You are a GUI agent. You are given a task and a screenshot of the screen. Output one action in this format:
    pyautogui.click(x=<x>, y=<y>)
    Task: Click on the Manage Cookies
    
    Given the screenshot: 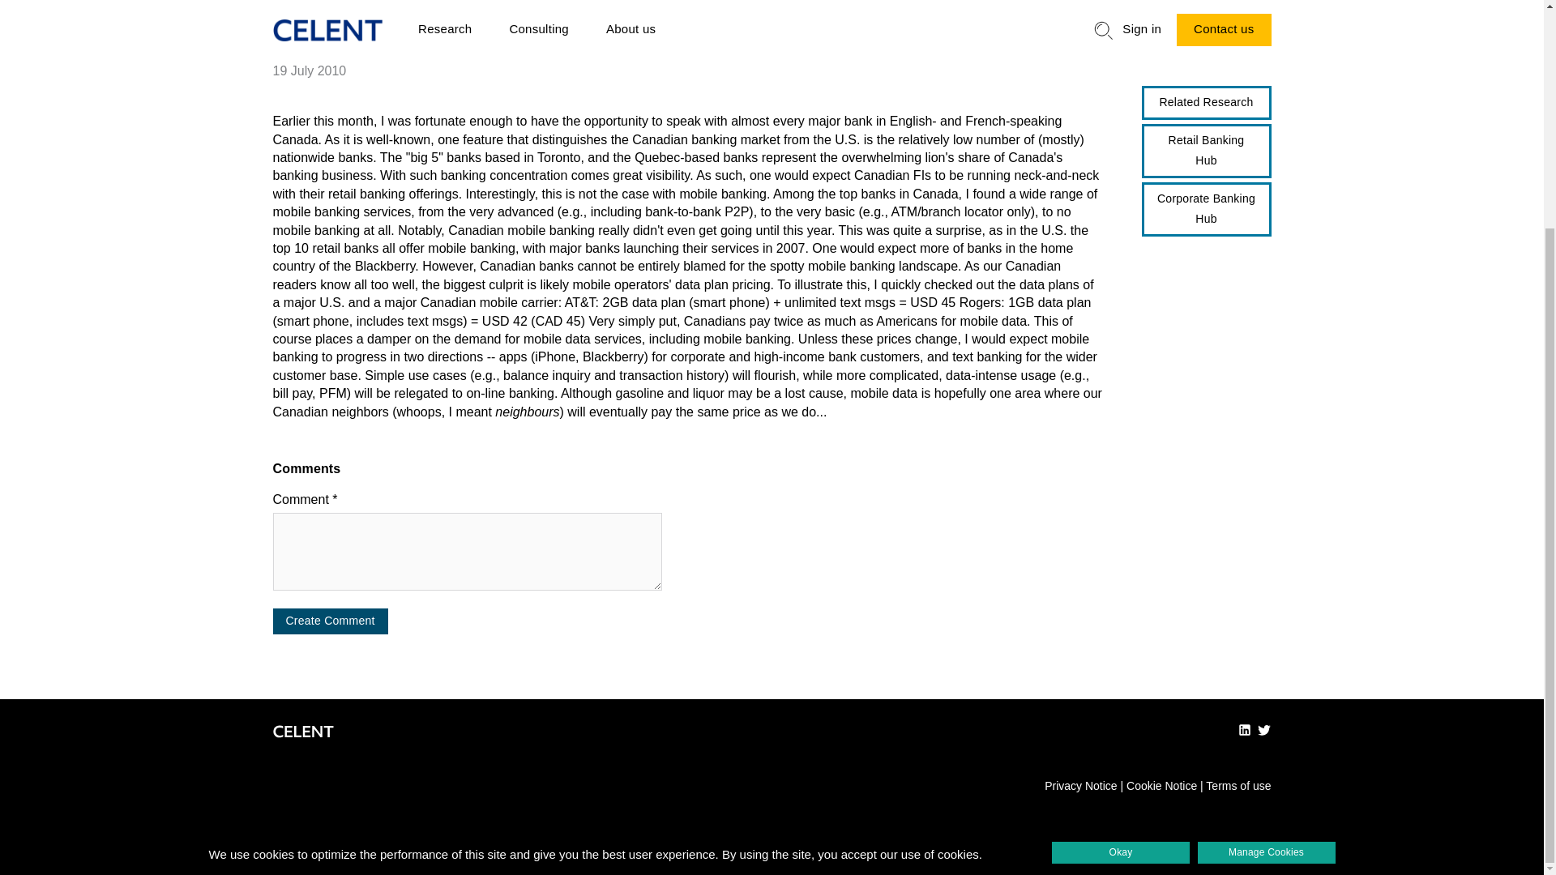 What is the action you would take?
    pyautogui.click(x=1266, y=553)
    